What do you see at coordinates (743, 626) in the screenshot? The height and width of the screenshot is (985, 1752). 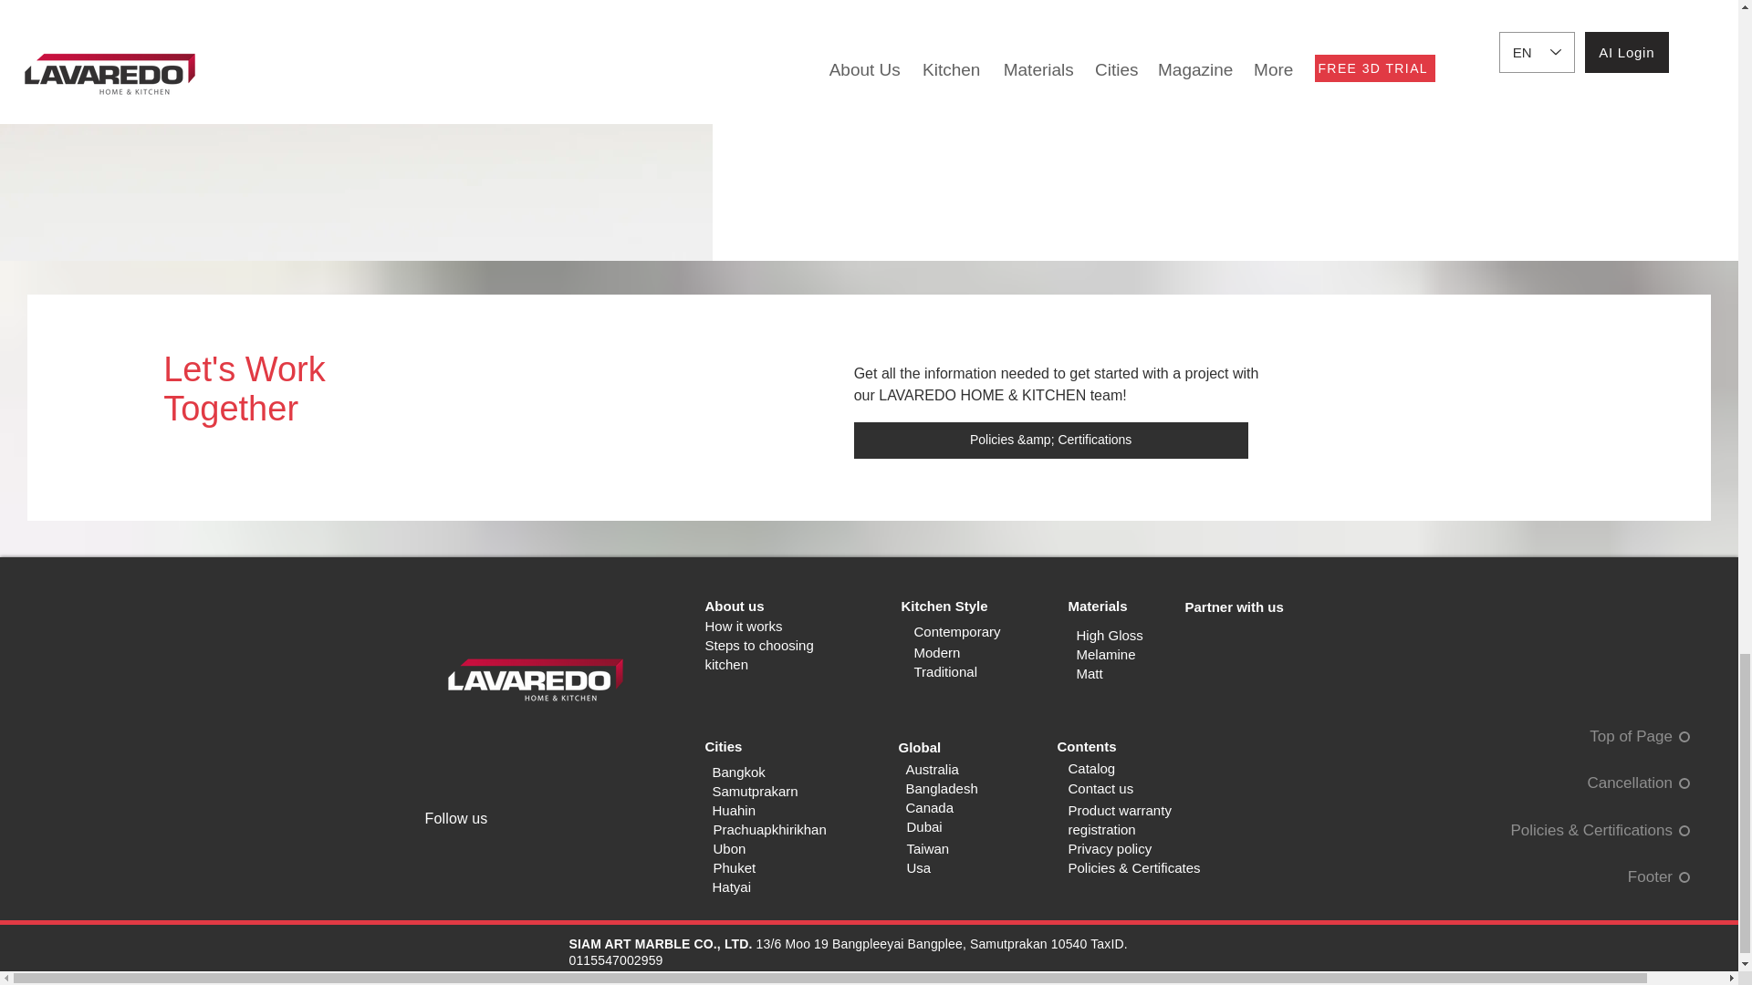 I see `How it works` at bounding box center [743, 626].